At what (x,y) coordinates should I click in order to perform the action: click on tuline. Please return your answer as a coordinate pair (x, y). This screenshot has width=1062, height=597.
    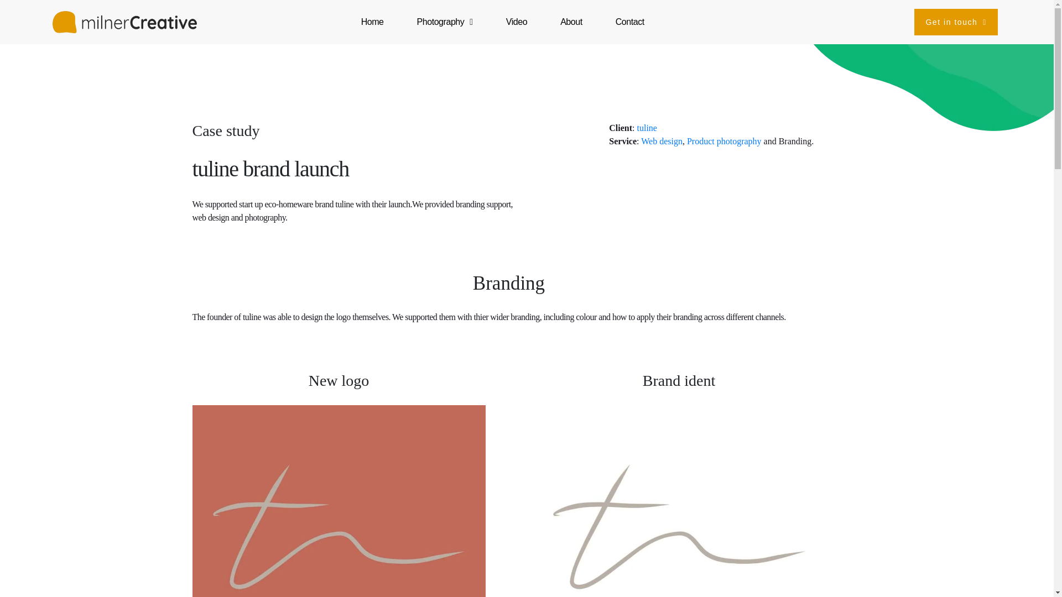
    Looking at the image, I should click on (647, 127).